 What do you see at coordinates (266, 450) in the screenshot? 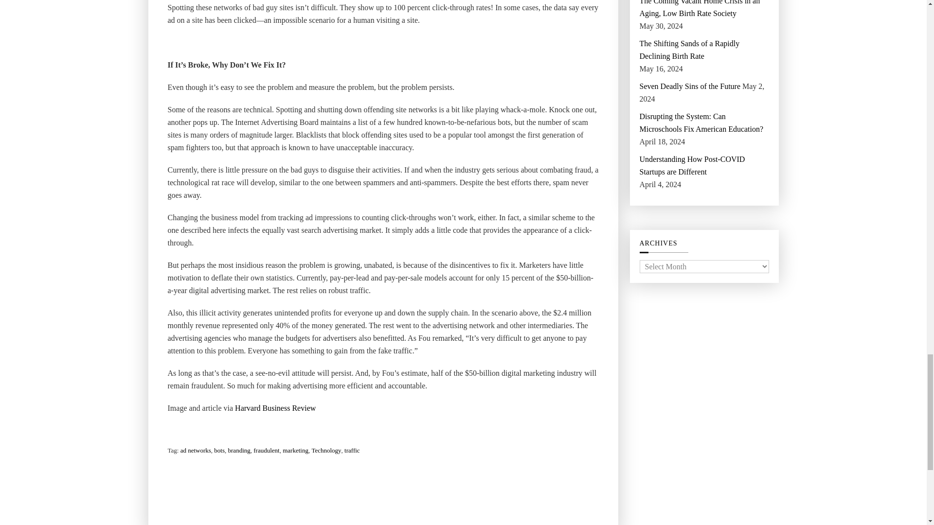
I see `fraudulent` at bounding box center [266, 450].